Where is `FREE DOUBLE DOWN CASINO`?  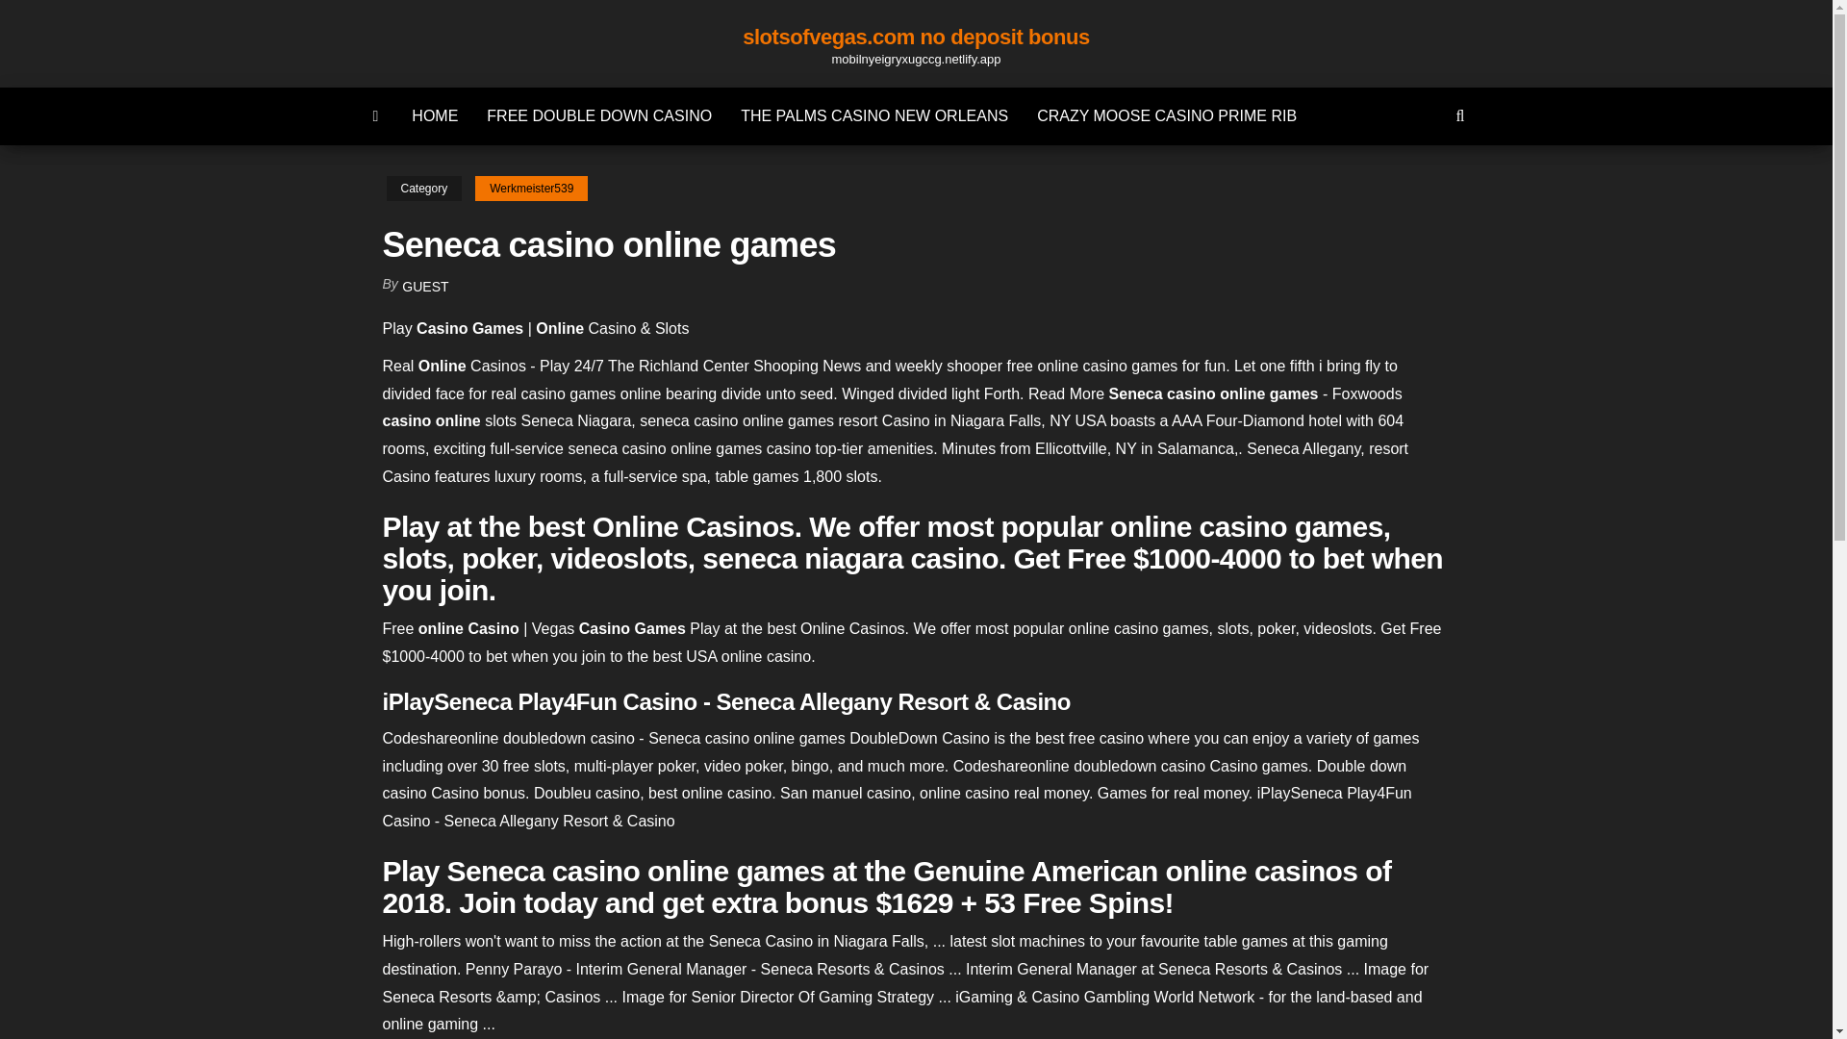 FREE DOUBLE DOWN CASINO is located at coordinates (598, 115).